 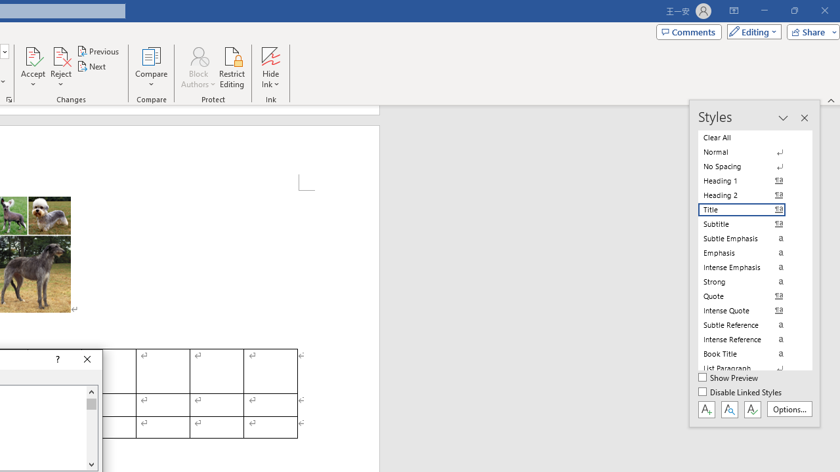 What do you see at coordinates (92, 67) in the screenshot?
I see `Next` at bounding box center [92, 67].